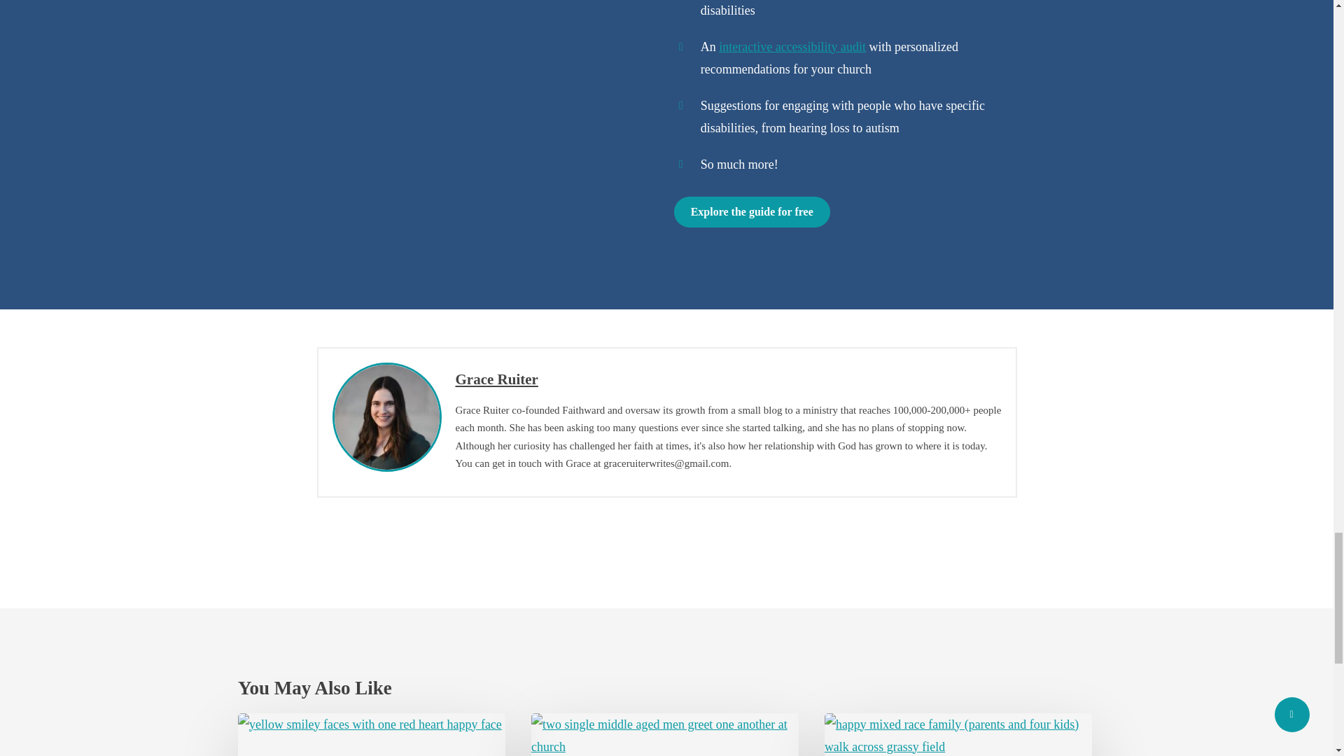 The width and height of the screenshot is (1344, 756). Describe the element at coordinates (792, 46) in the screenshot. I see `interactive accessibility audit` at that location.